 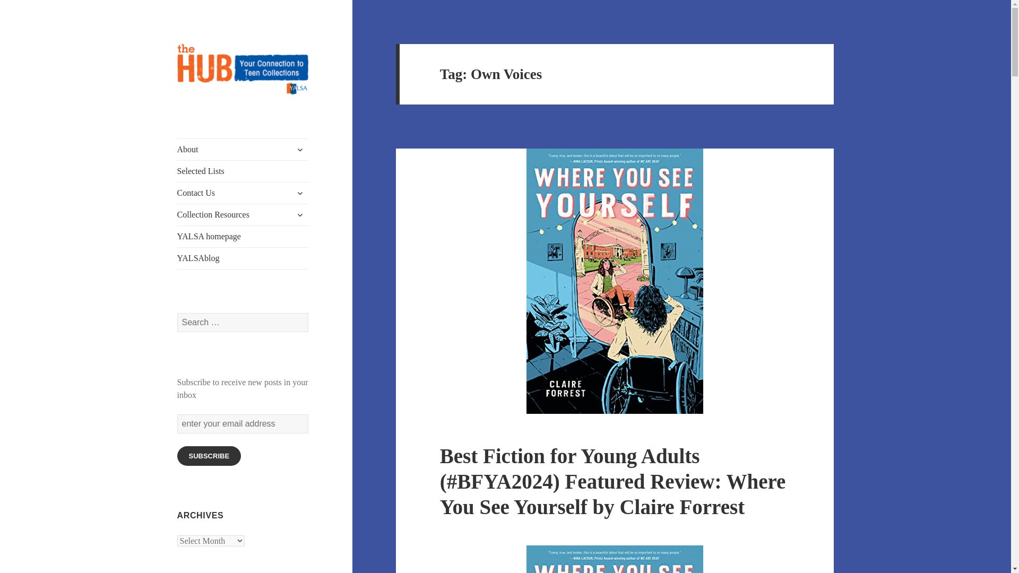 What do you see at coordinates (209, 456) in the screenshot?
I see `SUBSCRIBE` at bounding box center [209, 456].